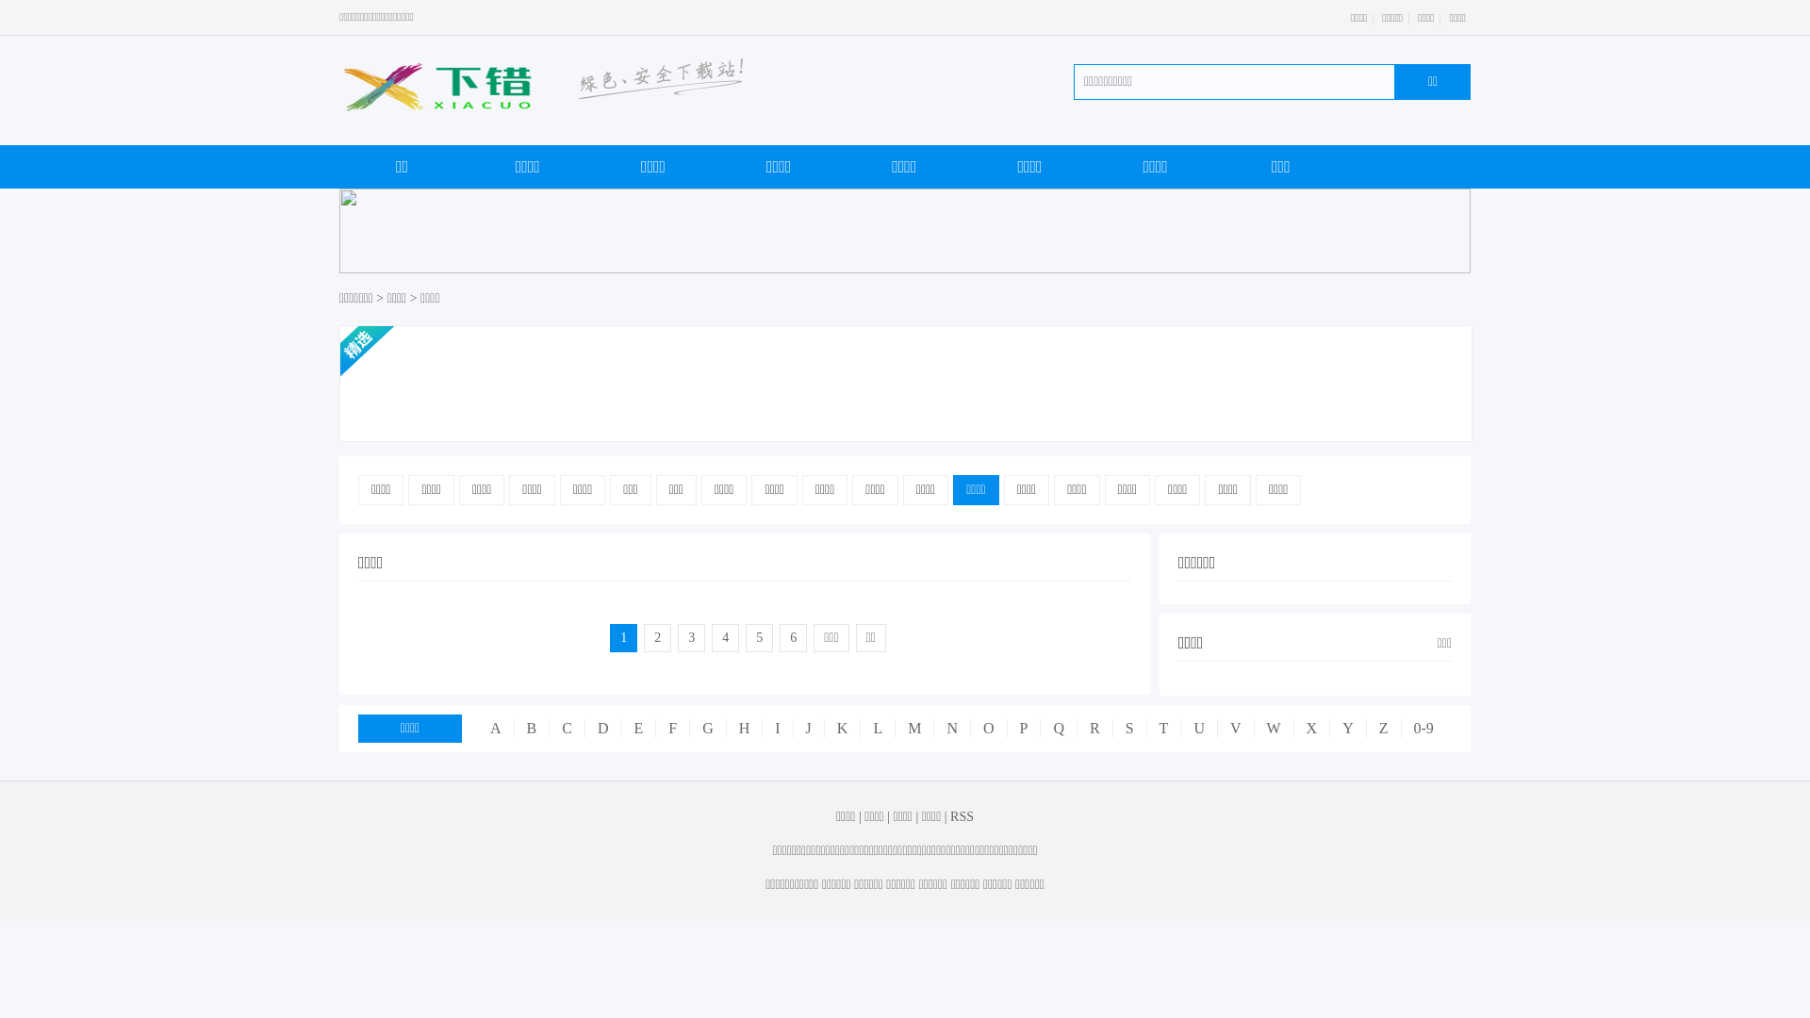  I want to click on E, so click(637, 729).